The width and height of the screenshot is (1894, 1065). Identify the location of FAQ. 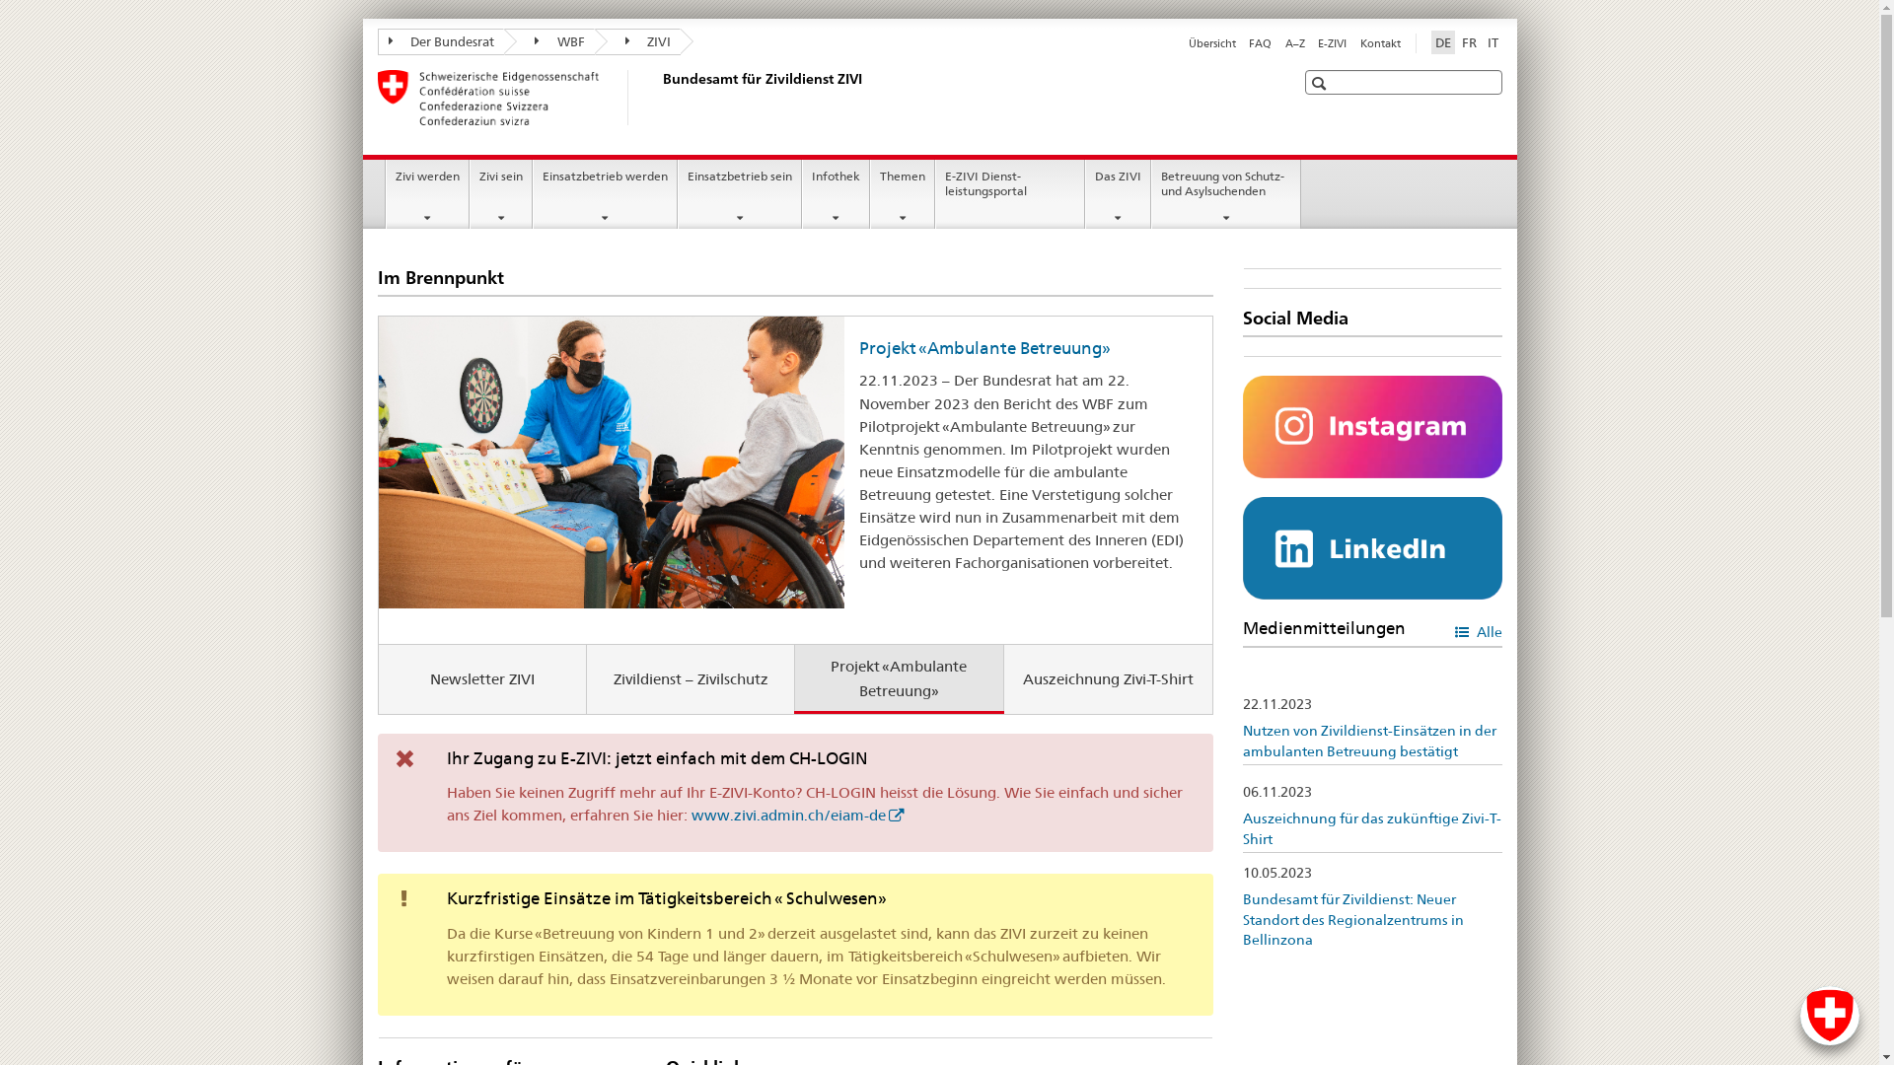
(1261, 43).